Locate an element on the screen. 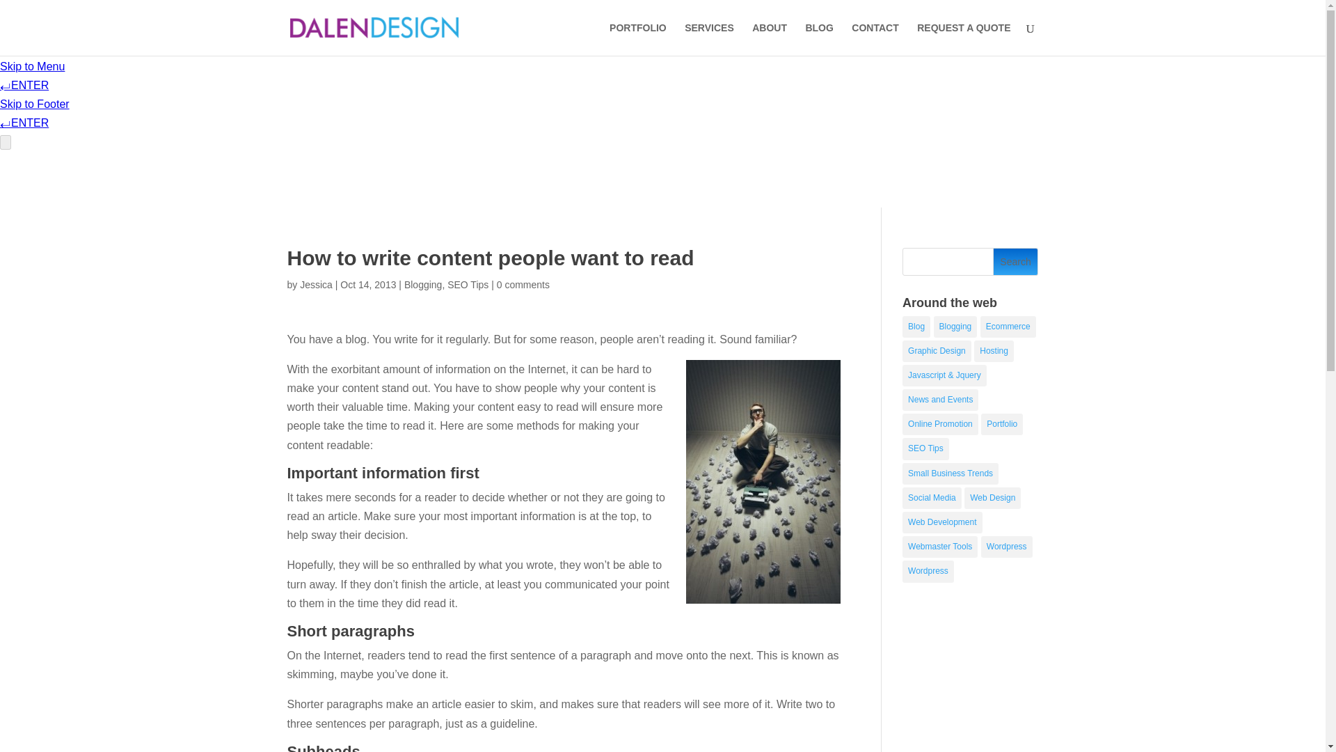 The image size is (1336, 752). Blogging is located at coordinates (956, 326).